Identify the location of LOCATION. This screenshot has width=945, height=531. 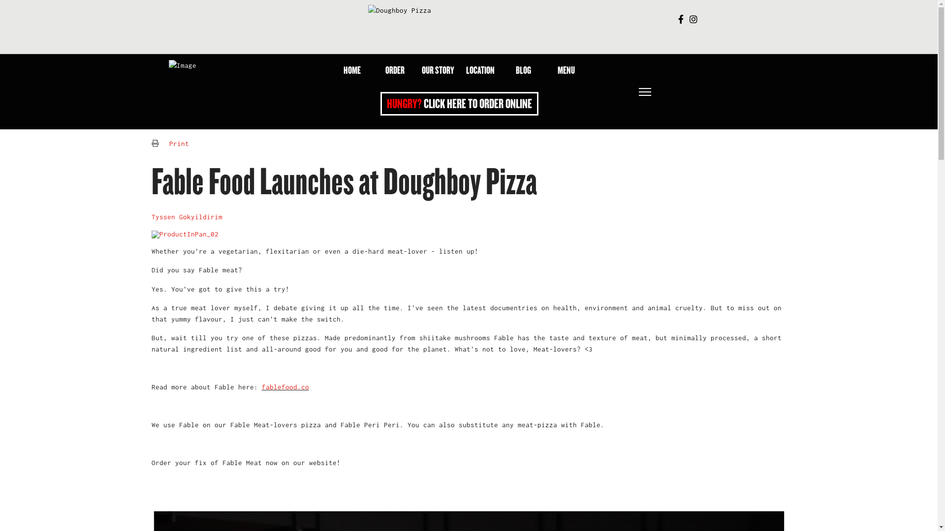
(480, 71).